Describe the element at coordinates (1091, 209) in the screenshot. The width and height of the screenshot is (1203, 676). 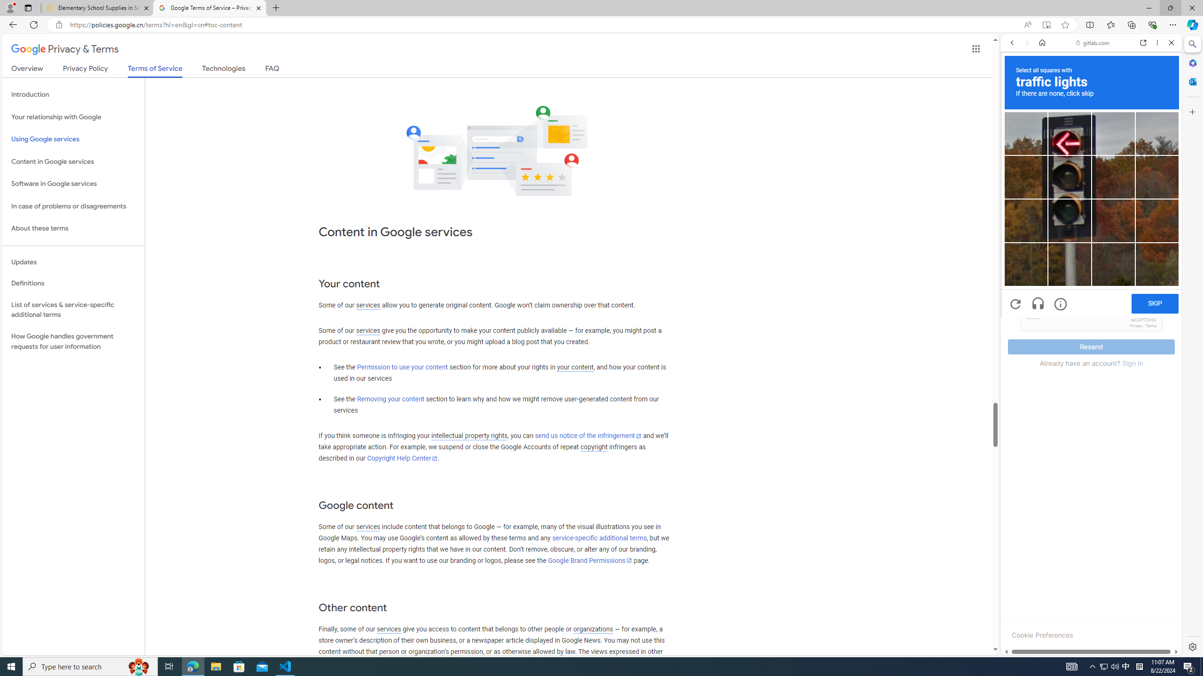
I see `Register Now` at that location.